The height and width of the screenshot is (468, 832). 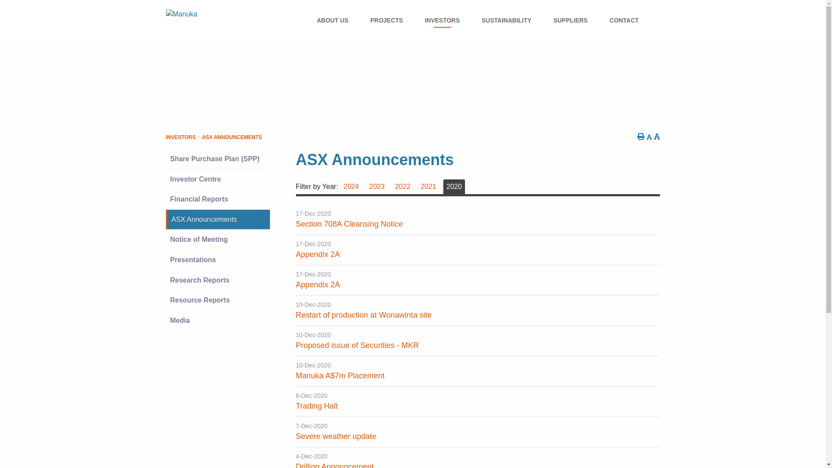 What do you see at coordinates (570, 20) in the screenshot?
I see `SUPPLIERS` at bounding box center [570, 20].